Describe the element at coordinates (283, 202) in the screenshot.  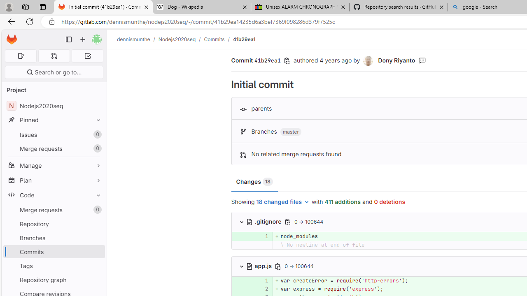
I see `18 changed files` at that location.